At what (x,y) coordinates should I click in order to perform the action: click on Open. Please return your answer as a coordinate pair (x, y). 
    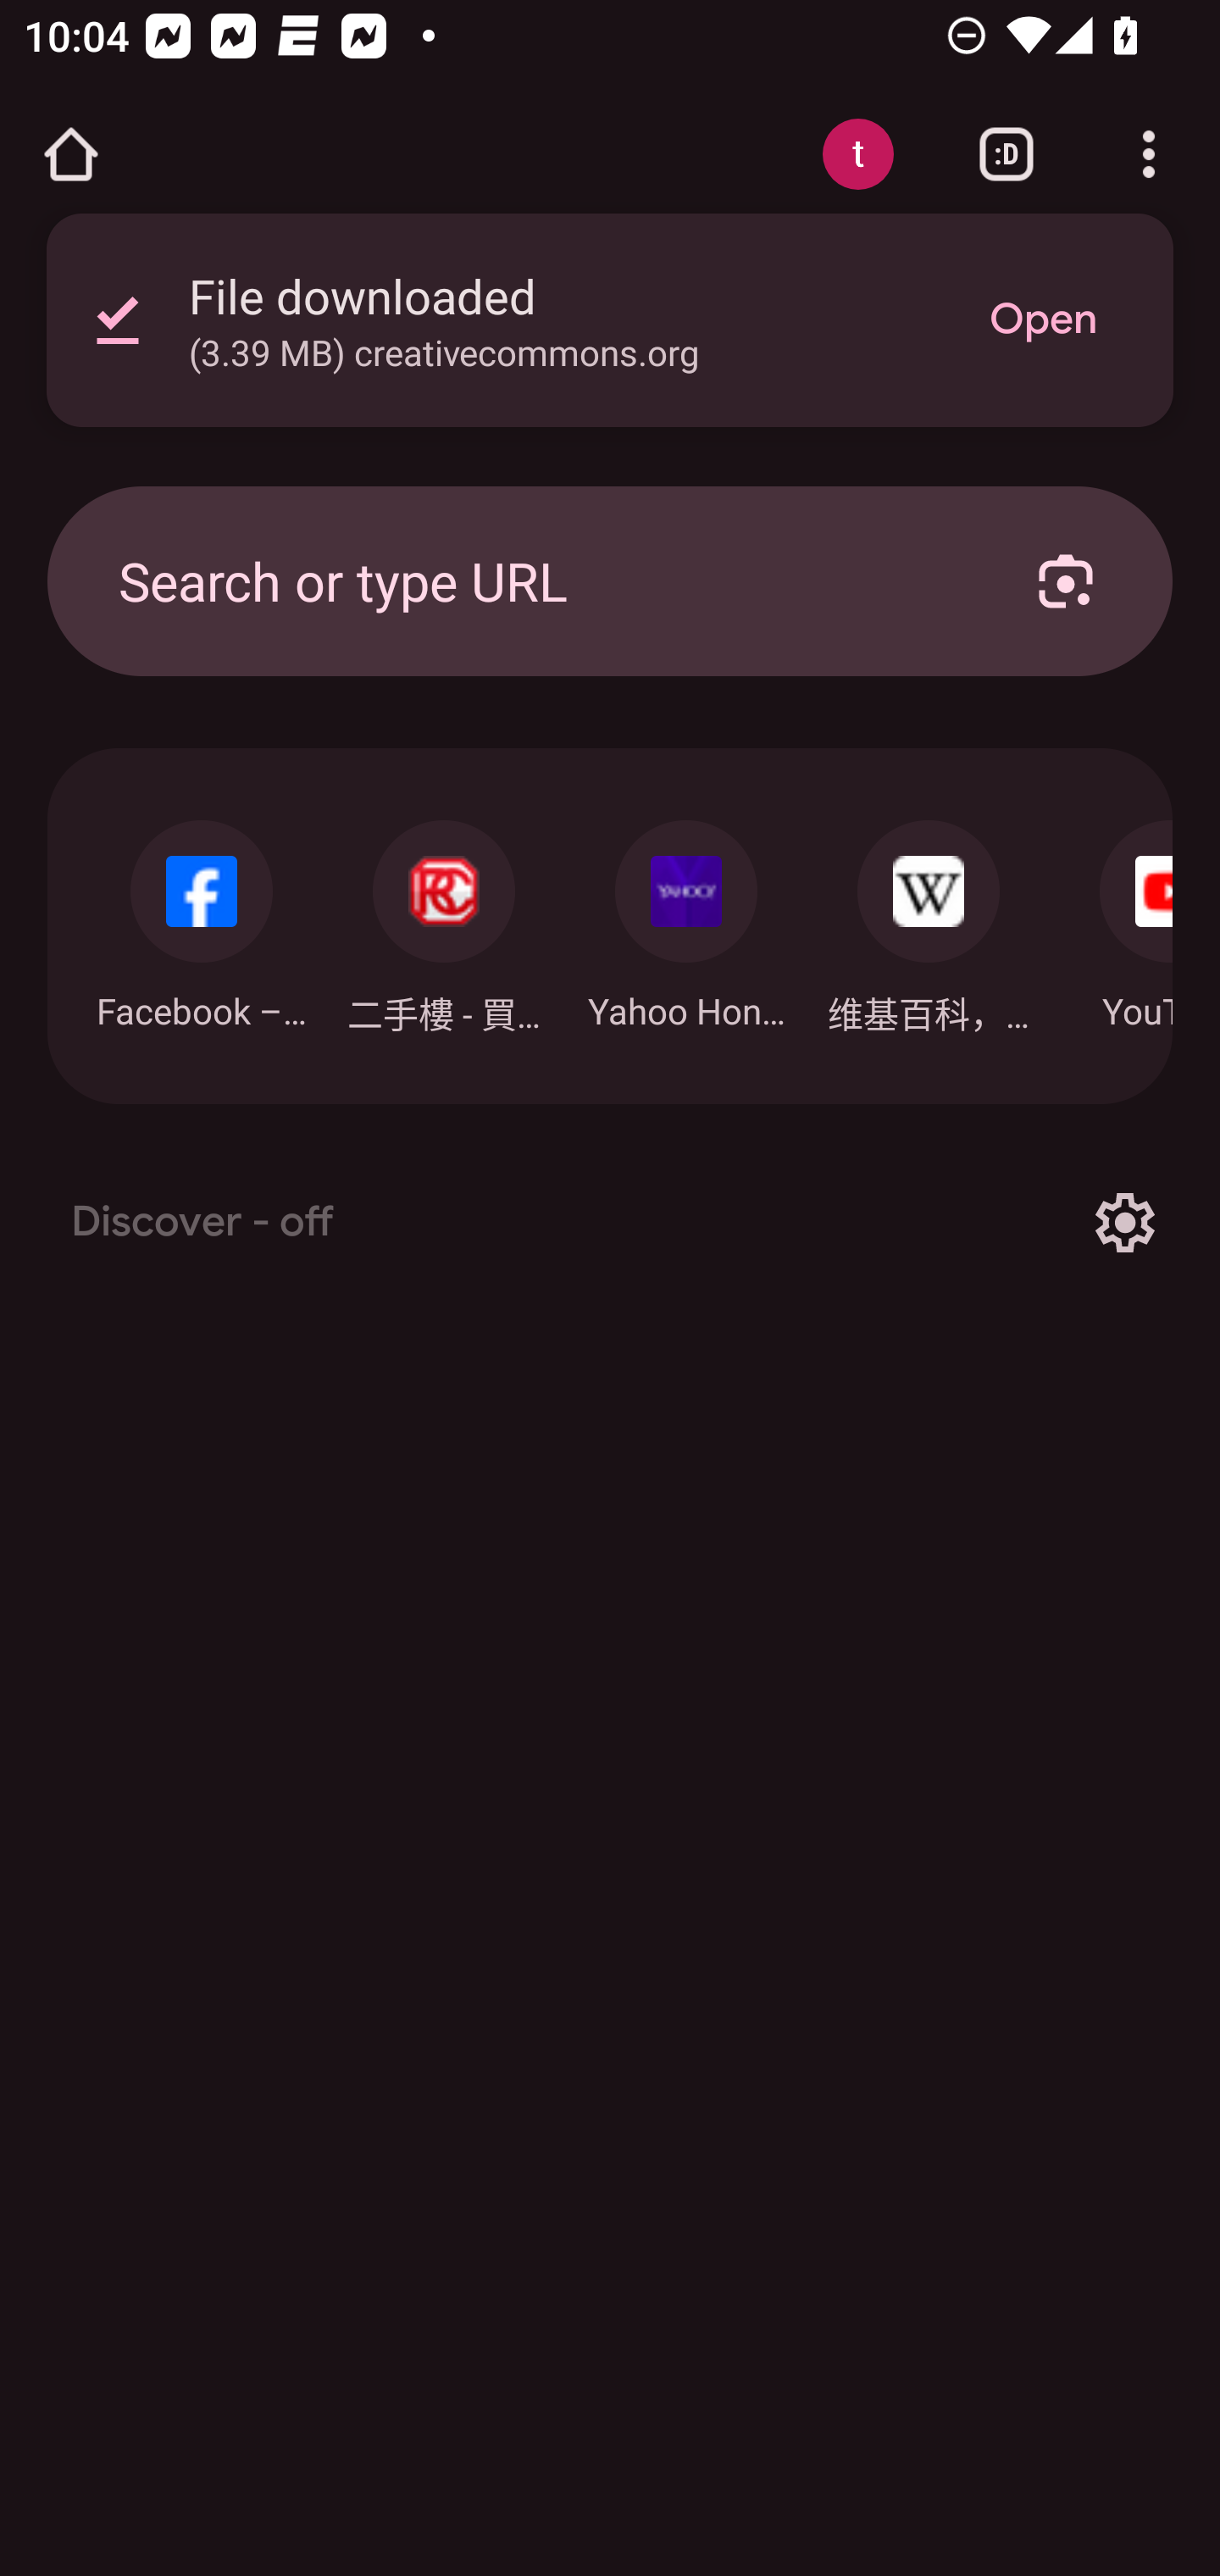
    Looking at the image, I should click on (1043, 320).